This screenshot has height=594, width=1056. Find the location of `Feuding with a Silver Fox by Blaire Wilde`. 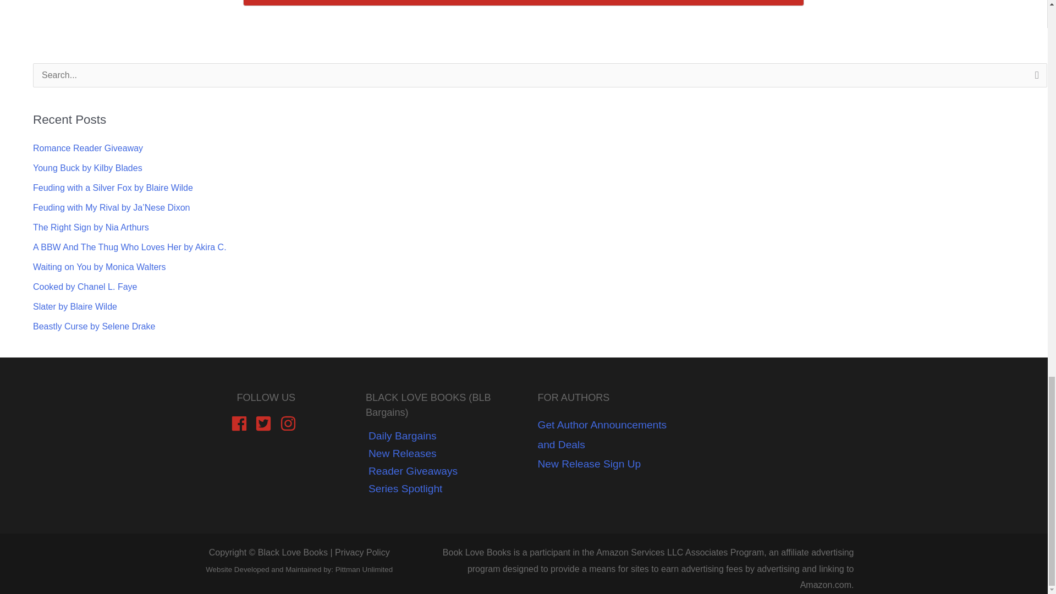

Feuding with a Silver Fox by Blaire Wilde is located at coordinates (113, 187).